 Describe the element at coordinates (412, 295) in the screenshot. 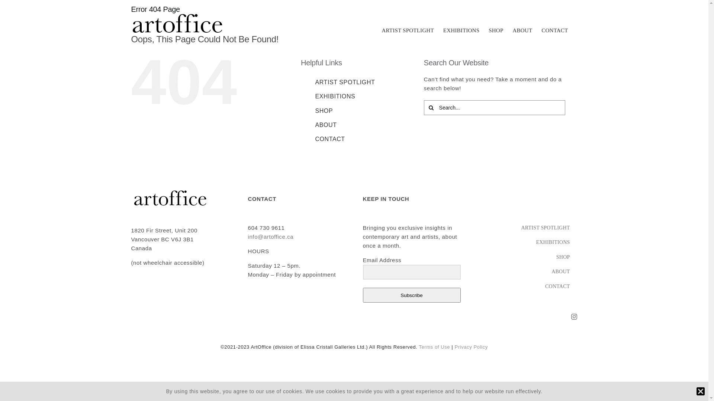

I see `Subscribe` at that location.